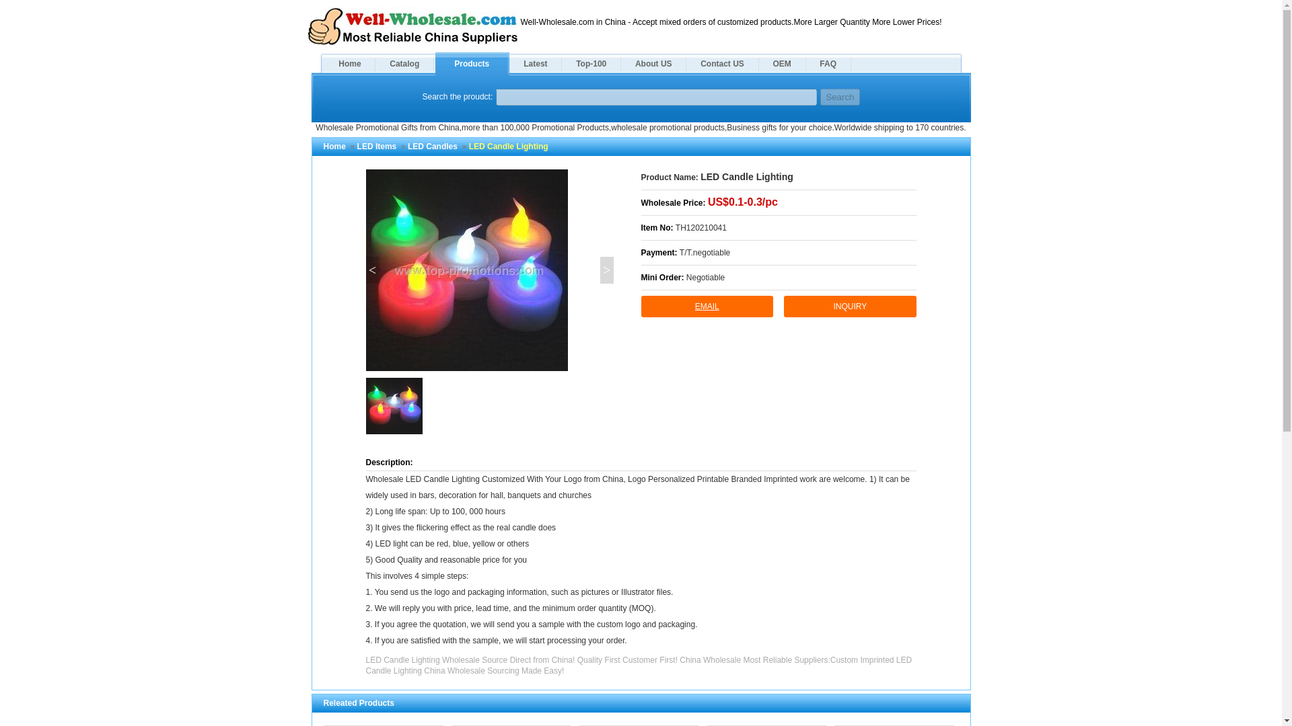 This screenshot has width=1292, height=726. Describe the element at coordinates (828, 63) in the screenshot. I see `FAQ` at that location.